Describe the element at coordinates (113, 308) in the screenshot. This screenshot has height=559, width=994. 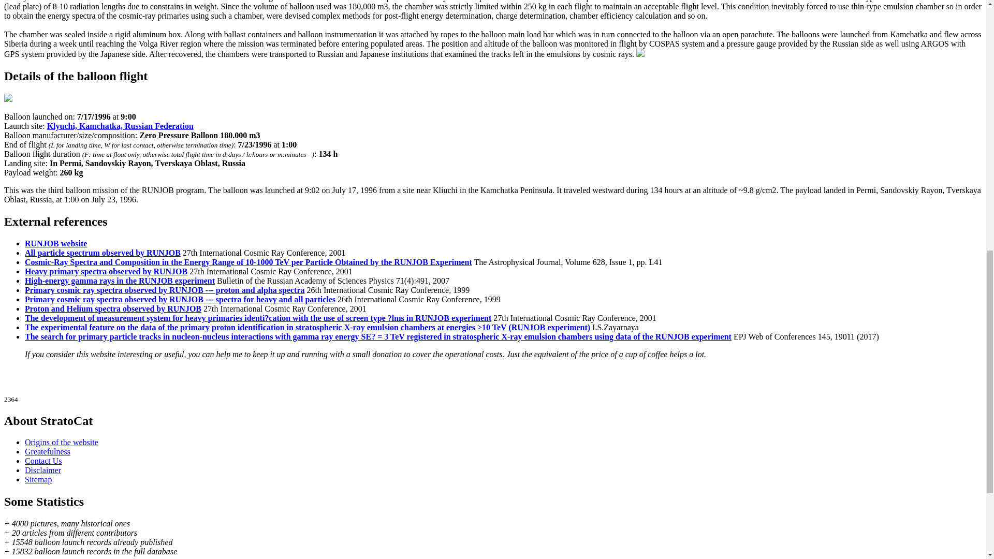
I see `Proton and Helium spectra observed by RUNJOB` at that location.